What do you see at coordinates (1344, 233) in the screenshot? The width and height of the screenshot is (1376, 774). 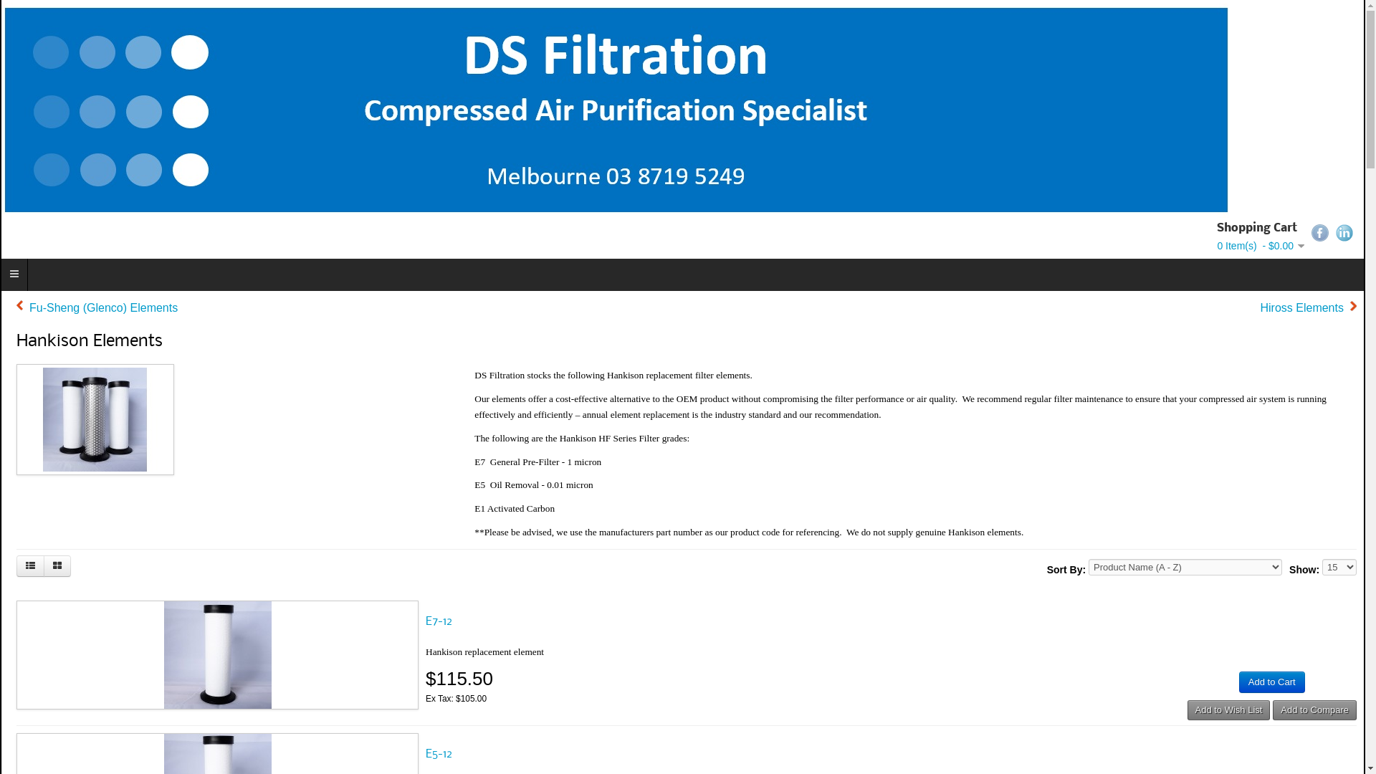 I see `LinkedIn` at bounding box center [1344, 233].